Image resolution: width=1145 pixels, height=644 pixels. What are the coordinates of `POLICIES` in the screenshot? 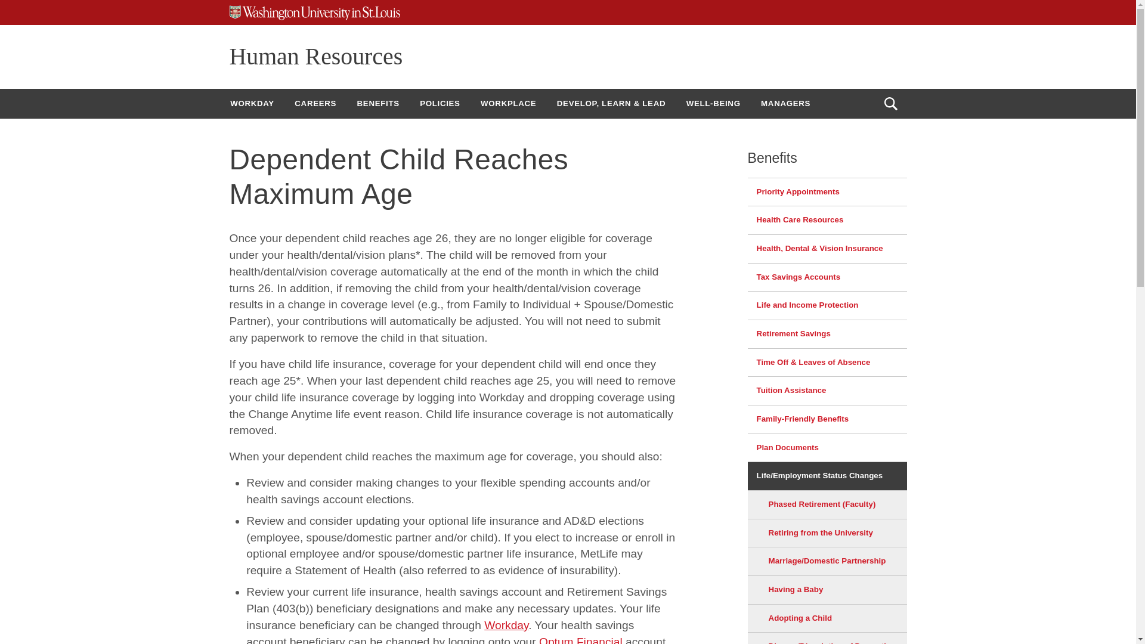 It's located at (440, 103).